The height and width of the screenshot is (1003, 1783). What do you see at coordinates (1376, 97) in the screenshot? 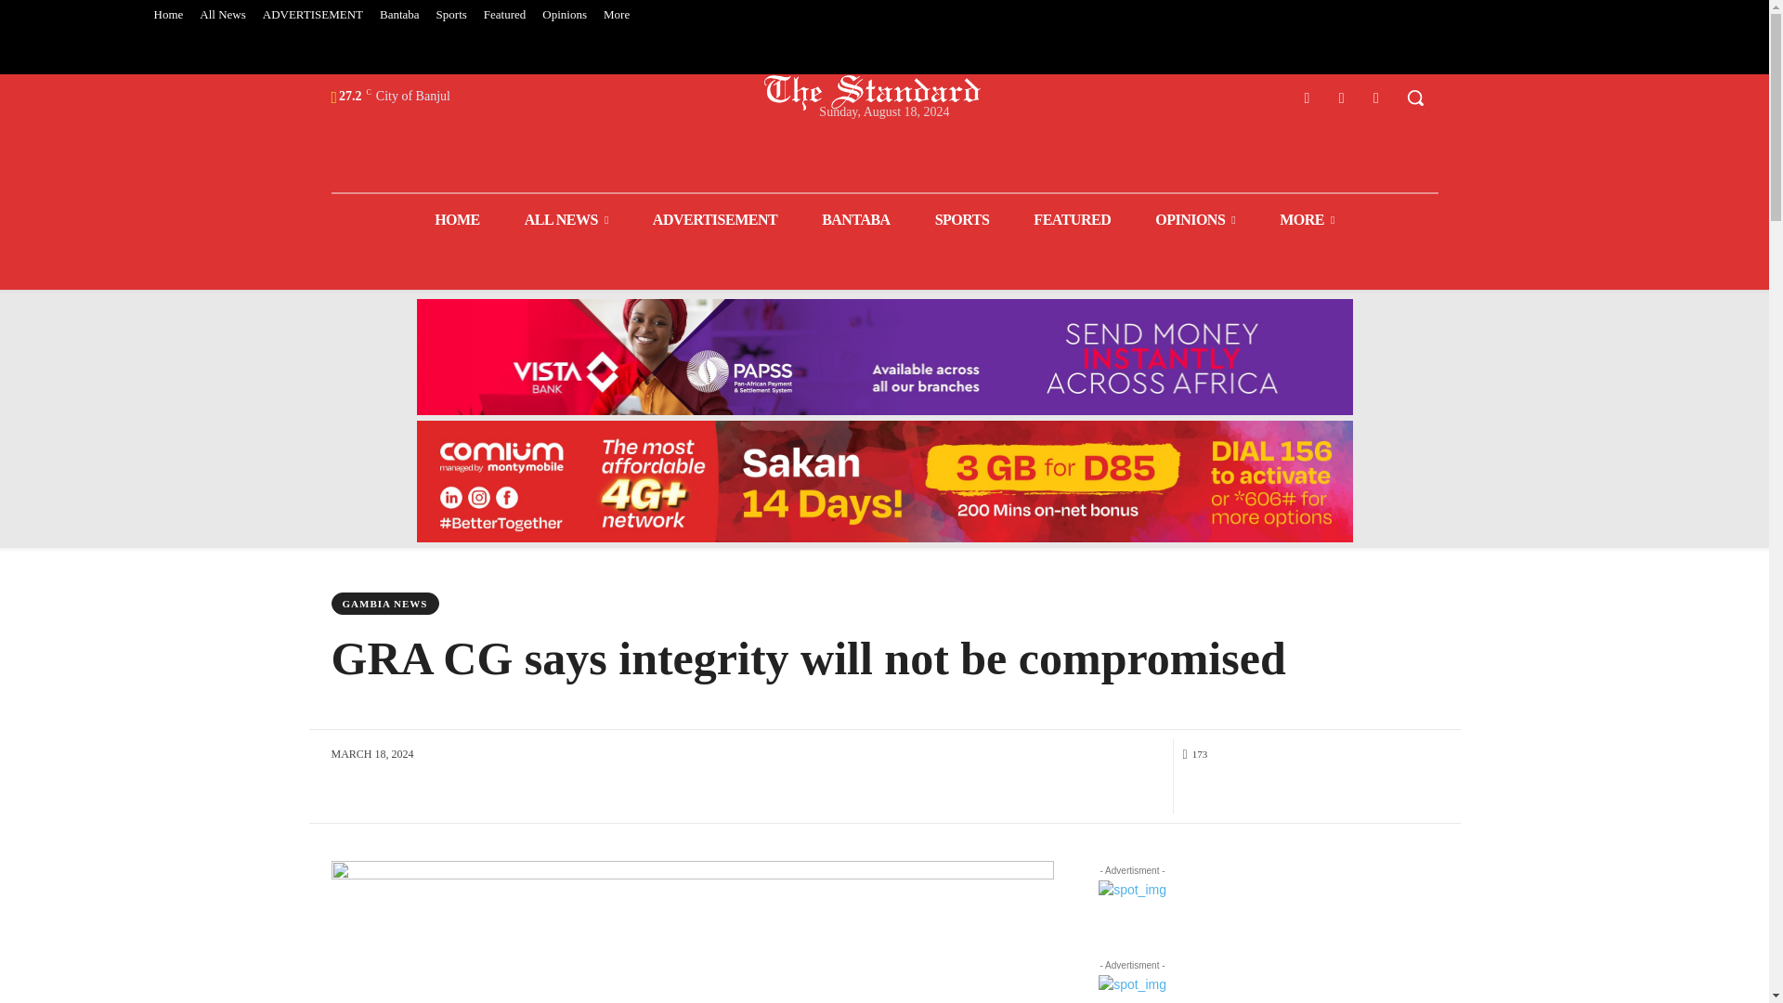
I see `Youtube` at bounding box center [1376, 97].